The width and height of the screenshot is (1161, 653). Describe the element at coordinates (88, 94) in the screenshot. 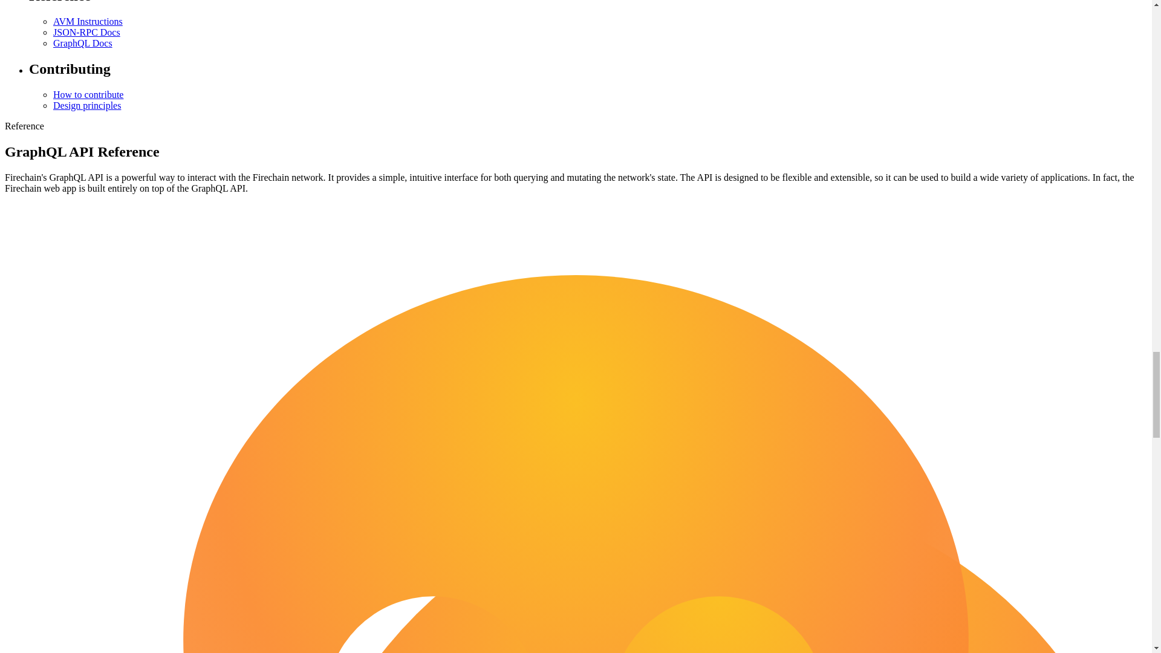

I see `How to contribute` at that location.